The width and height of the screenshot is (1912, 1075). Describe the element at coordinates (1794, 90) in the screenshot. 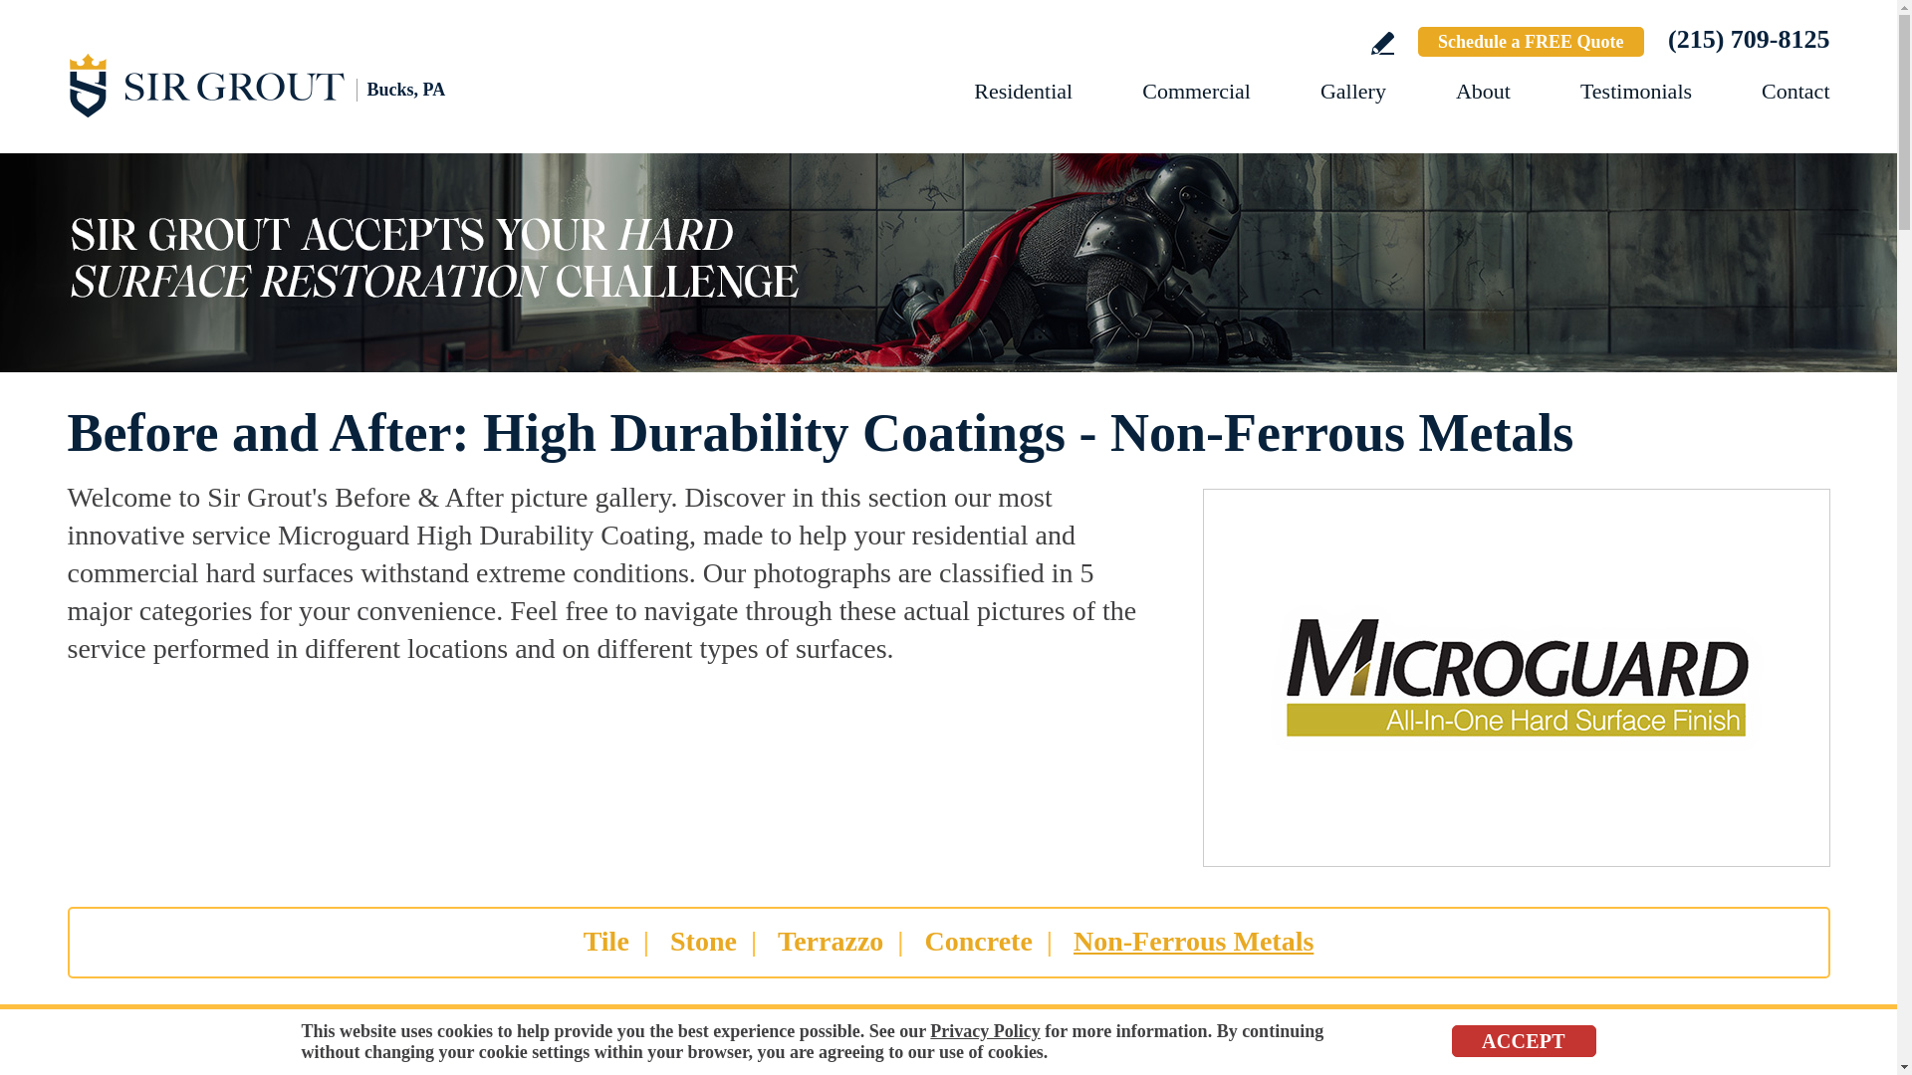

I see `Contact` at that location.